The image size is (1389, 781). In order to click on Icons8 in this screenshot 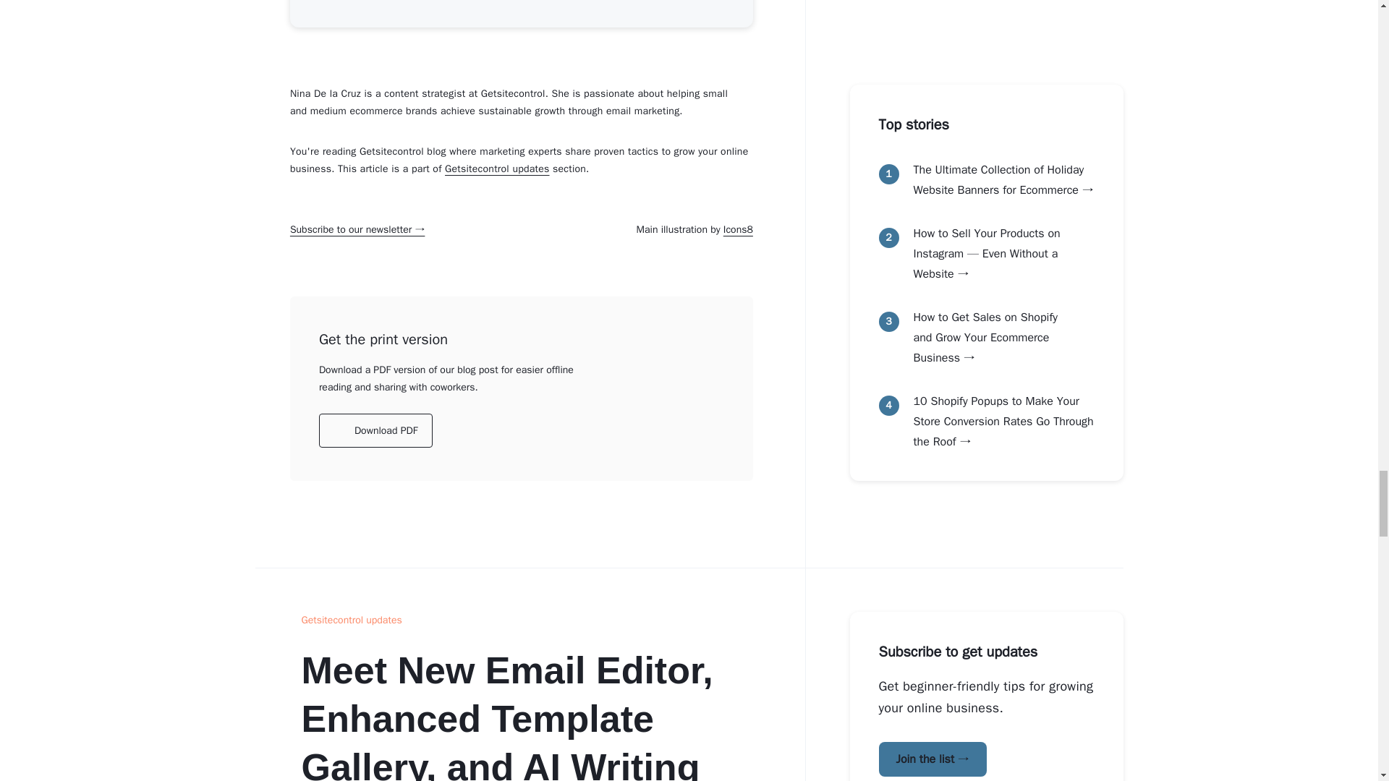, I will do `click(738, 229)`.